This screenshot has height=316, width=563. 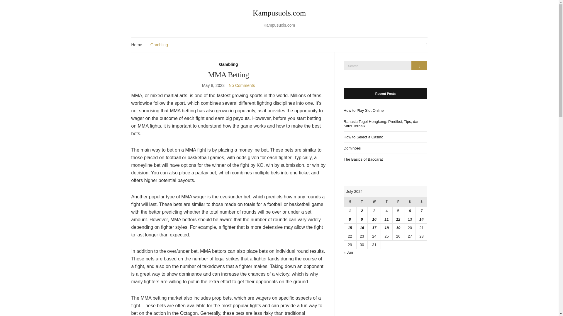 I want to click on Wednesday, so click(x=374, y=202).